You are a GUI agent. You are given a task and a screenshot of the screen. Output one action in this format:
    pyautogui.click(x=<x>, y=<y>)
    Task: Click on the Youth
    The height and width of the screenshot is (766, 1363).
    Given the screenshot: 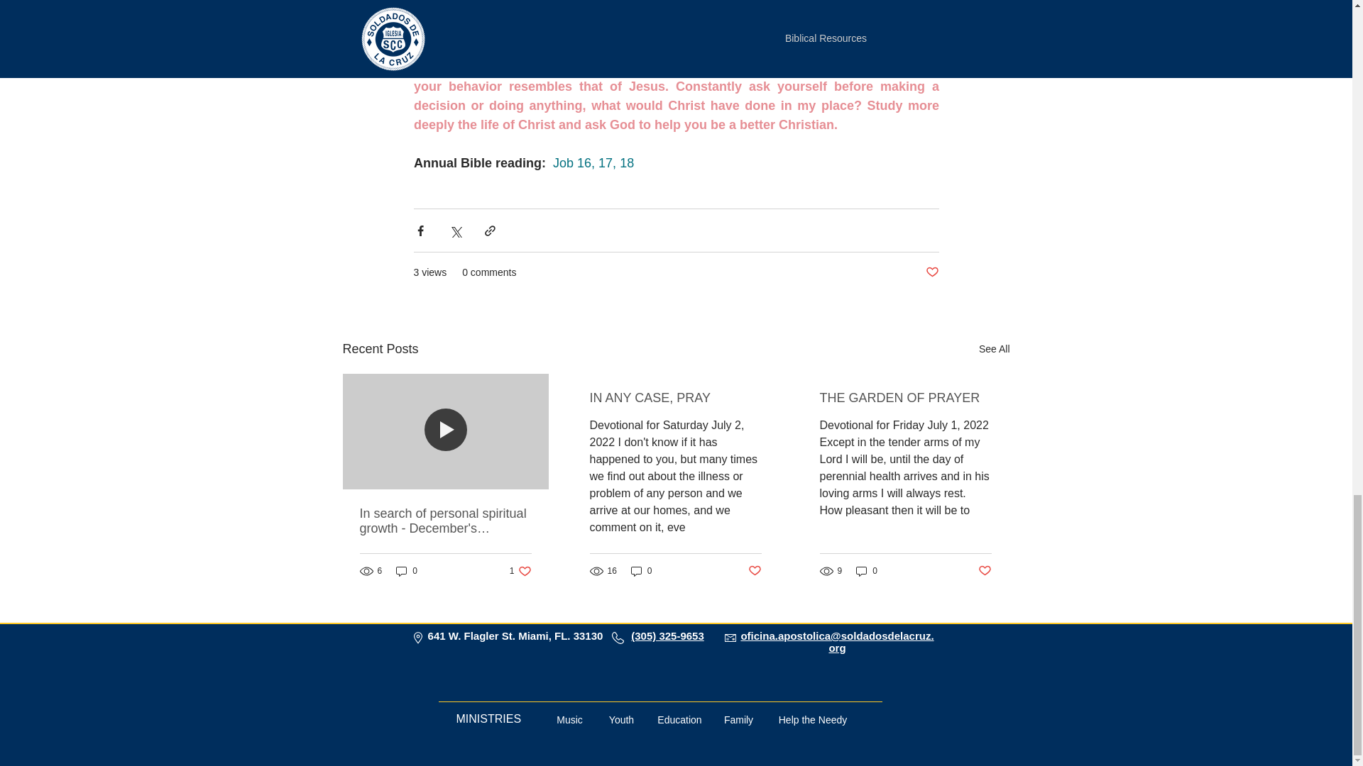 What is the action you would take?
    pyautogui.click(x=985, y=571)
    